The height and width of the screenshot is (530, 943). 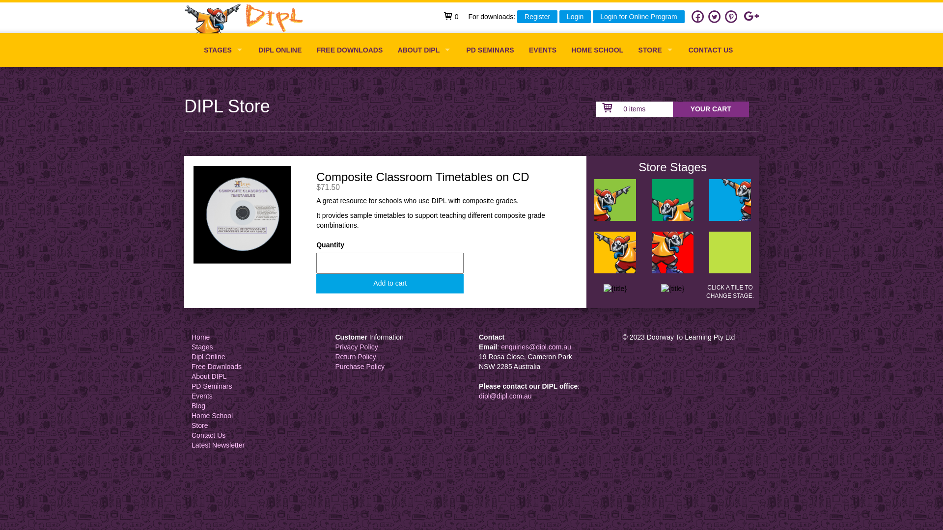 What do you see at coordinates (357, 347) in the screenshot?
I see `Privacy Policy` at bounding box center [357, 347].